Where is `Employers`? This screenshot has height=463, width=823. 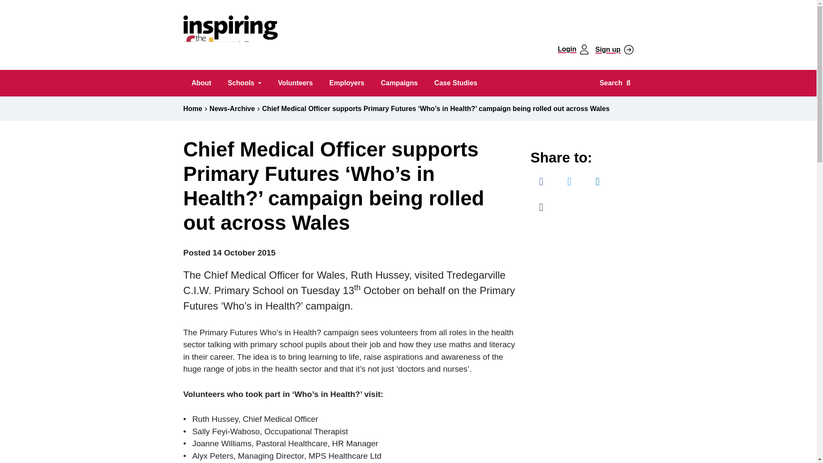
Employers is located at coordinates (346, 83).